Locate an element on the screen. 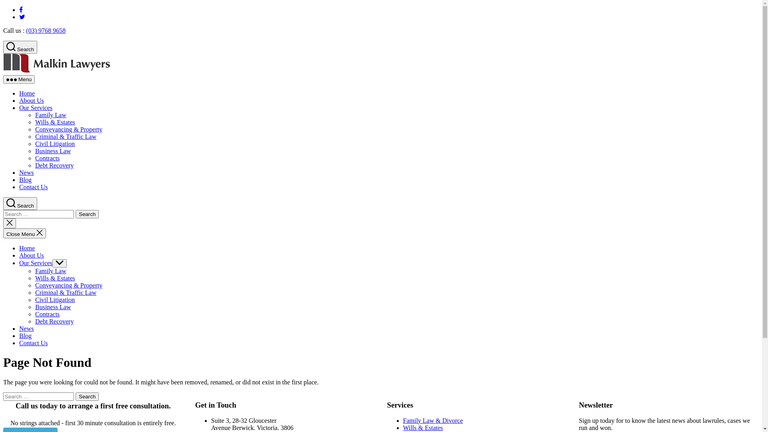 The image size is (768, 432). Criminal & Traffic Law is located at coordinates (66, 293).